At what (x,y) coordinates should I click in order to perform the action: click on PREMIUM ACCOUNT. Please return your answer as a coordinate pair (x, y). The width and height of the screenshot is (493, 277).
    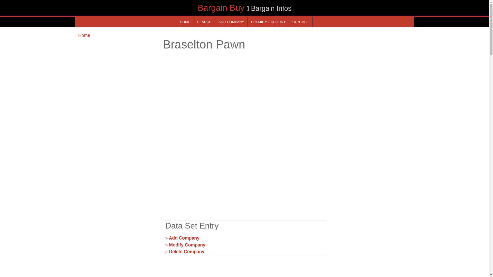
    Looking at the image, I should click on (268, 22).